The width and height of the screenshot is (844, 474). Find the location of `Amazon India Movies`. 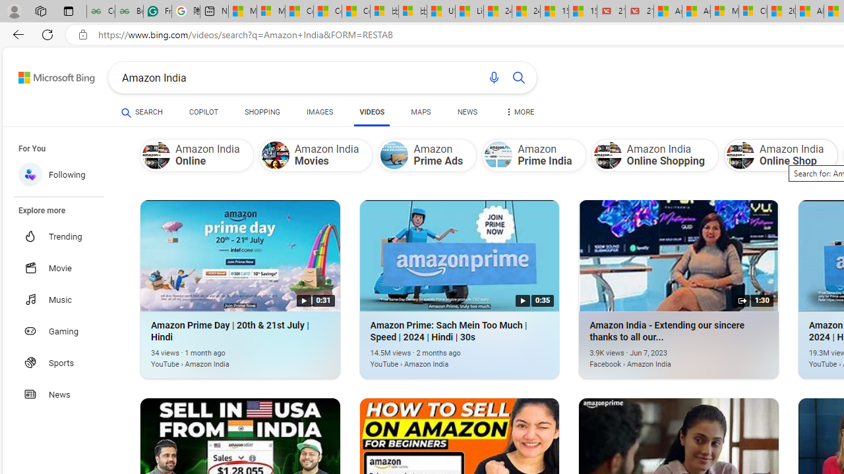

Amazon India Movies is located at coordinates (315, 155).